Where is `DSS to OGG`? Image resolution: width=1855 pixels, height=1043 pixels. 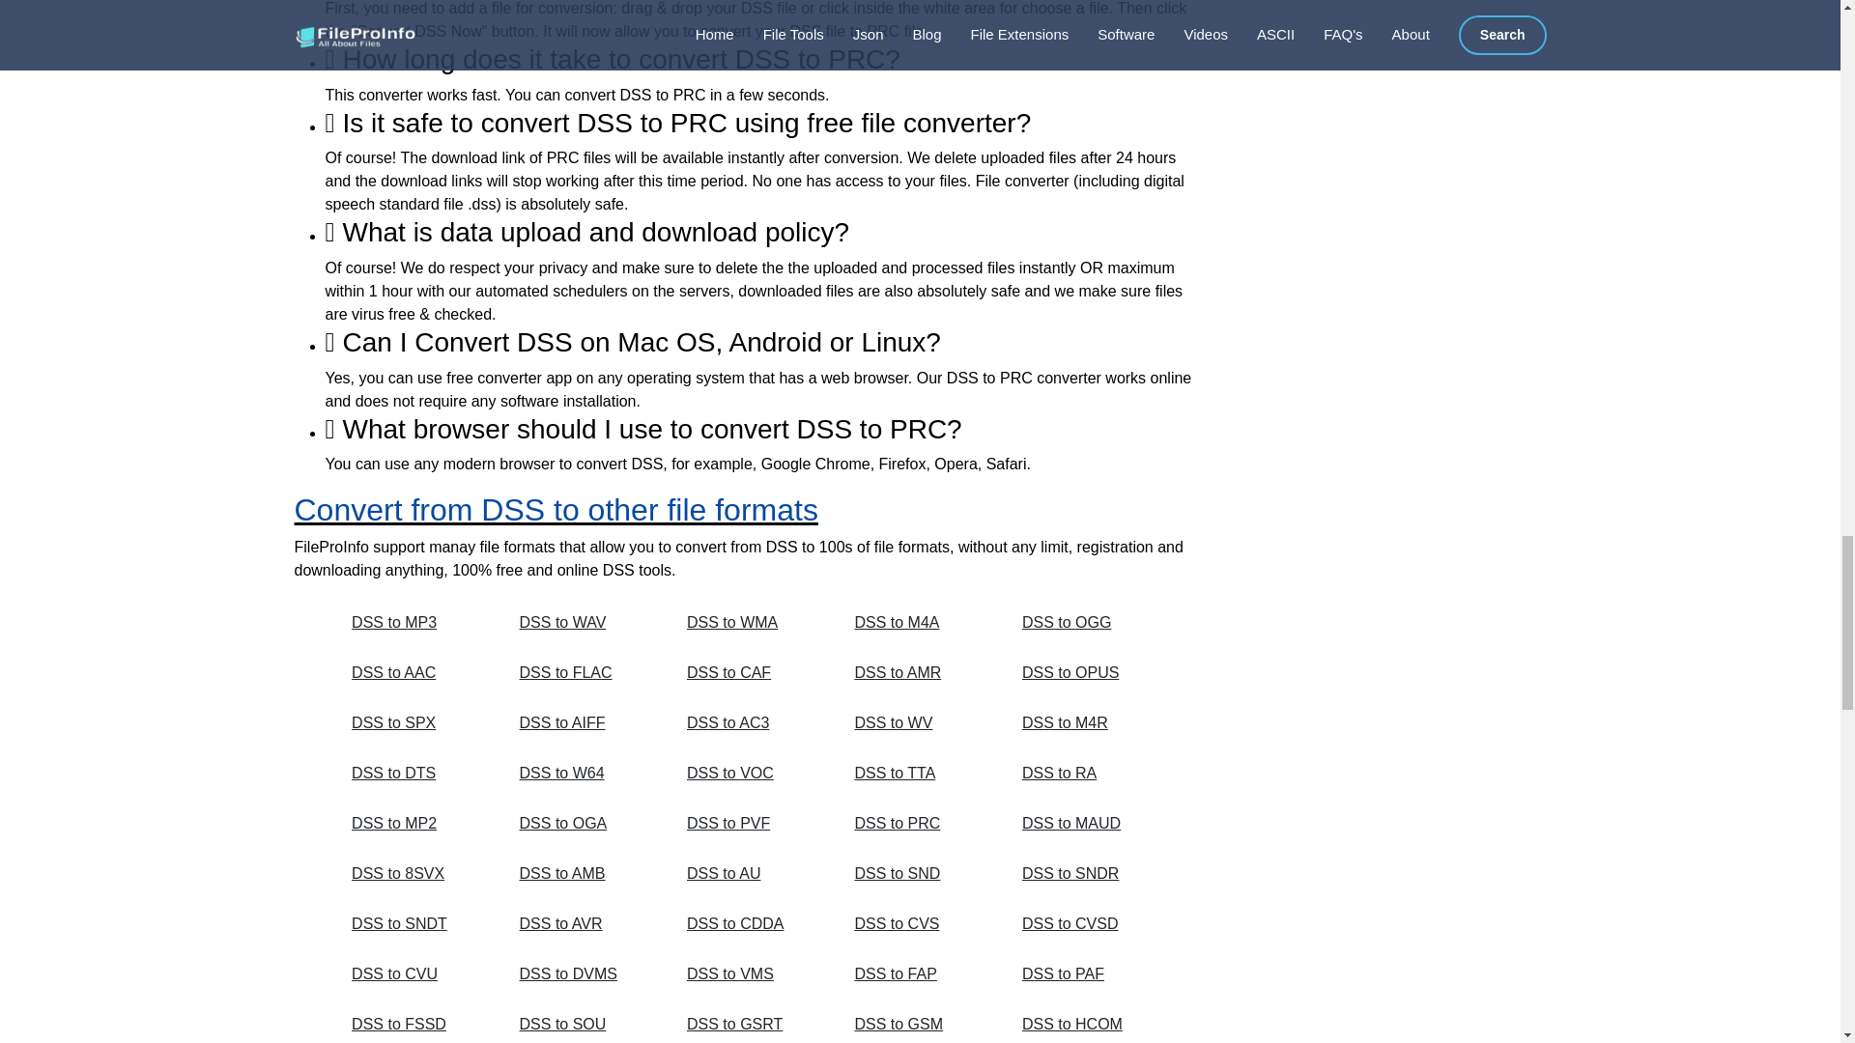 DSS to OGG is located at coordinates (1084, 623).